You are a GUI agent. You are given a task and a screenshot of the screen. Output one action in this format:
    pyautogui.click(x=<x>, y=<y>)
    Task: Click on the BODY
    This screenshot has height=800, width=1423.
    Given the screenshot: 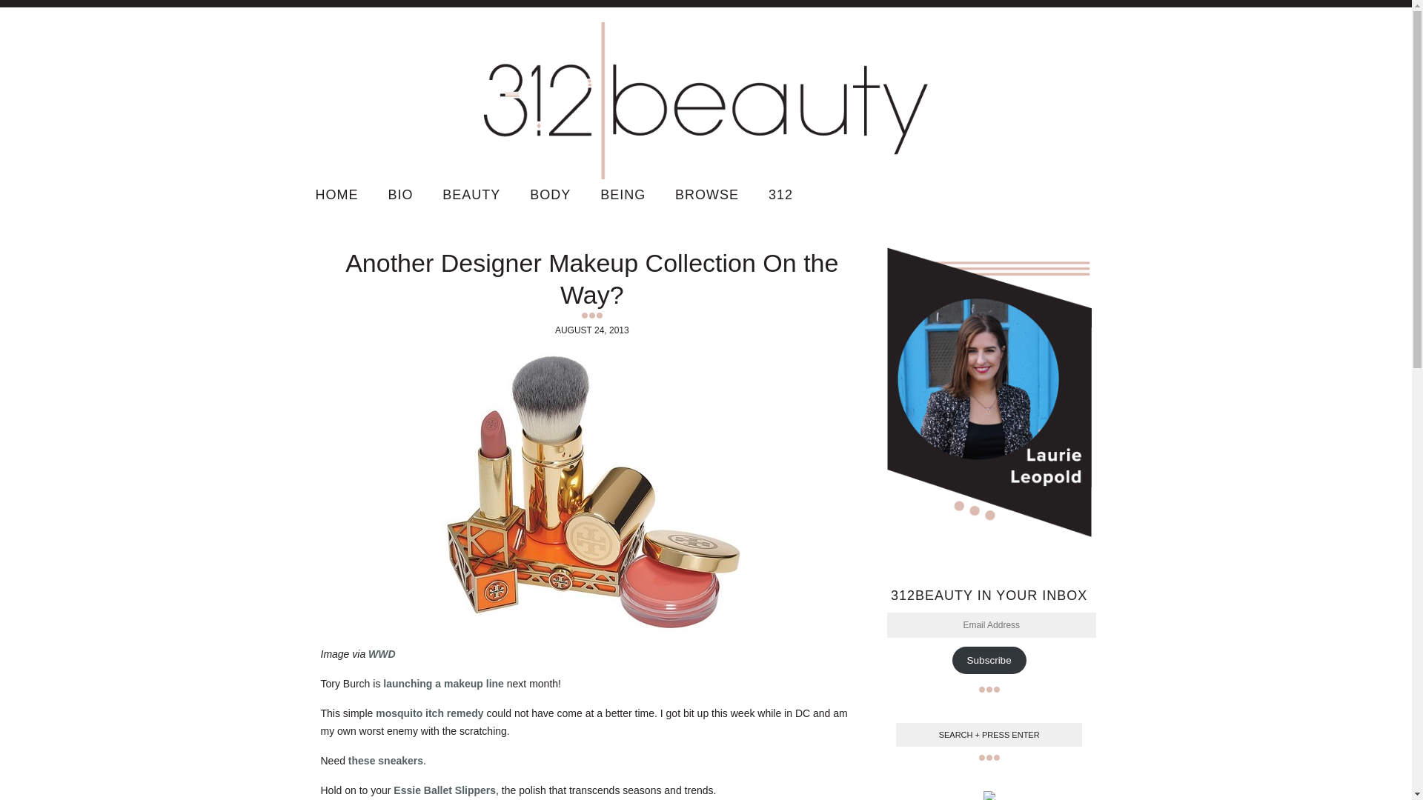 What is the action you would take?
    pyautogui.click(x=550, y=195)
    